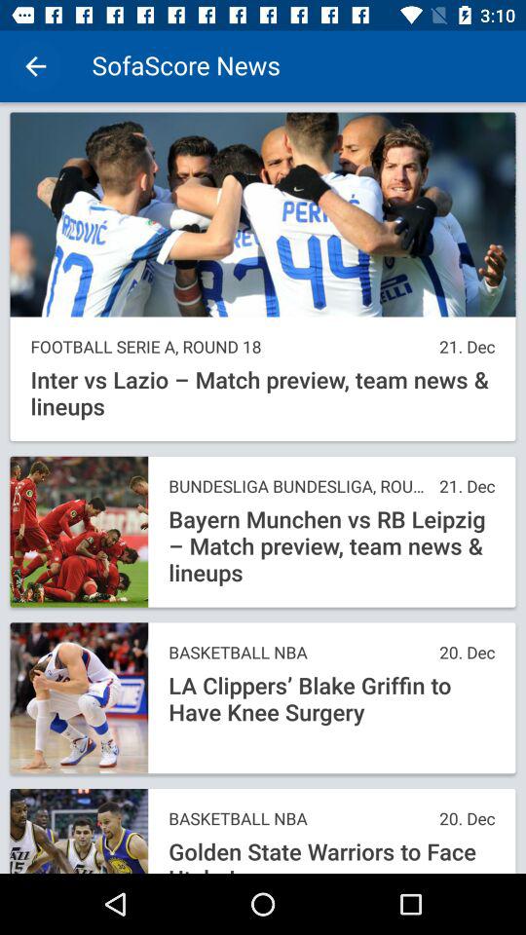 The height and width of the screenshot is (935, 526). I want to click on press the item below the basketball nba  icon, so click(331, 855).